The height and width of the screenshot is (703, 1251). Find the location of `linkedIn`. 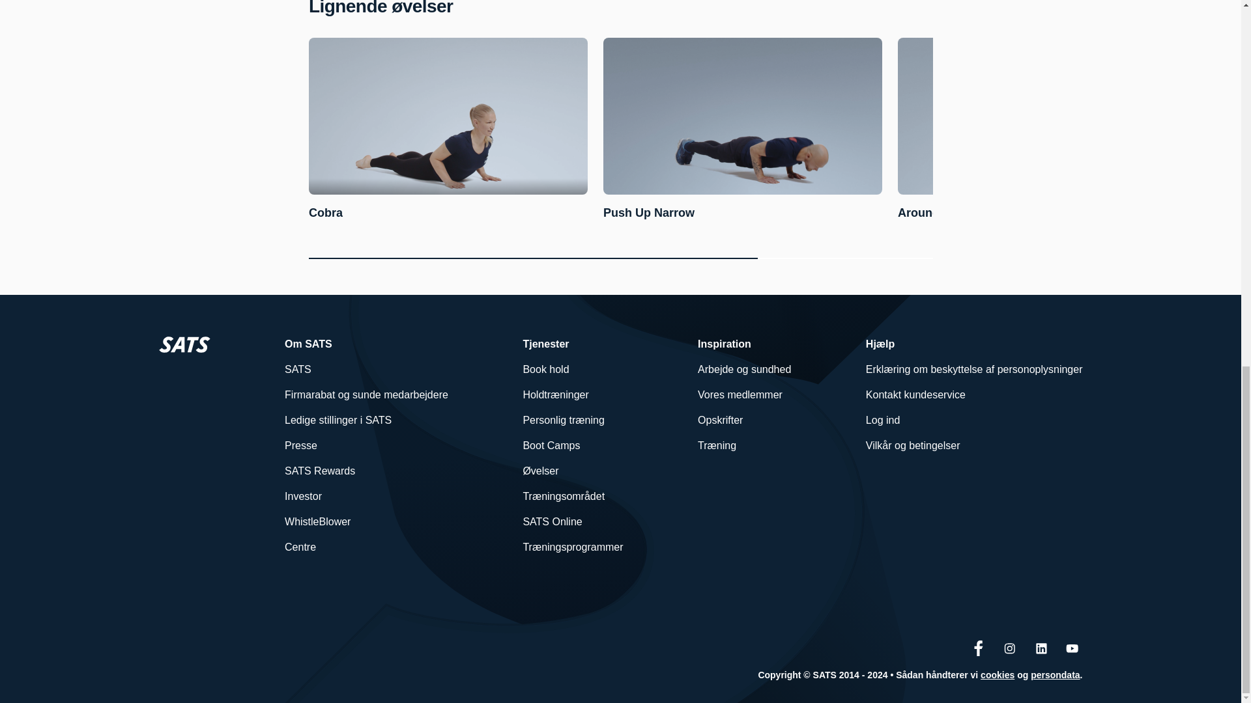

linkedIn is located at coordinates (1041, 648).